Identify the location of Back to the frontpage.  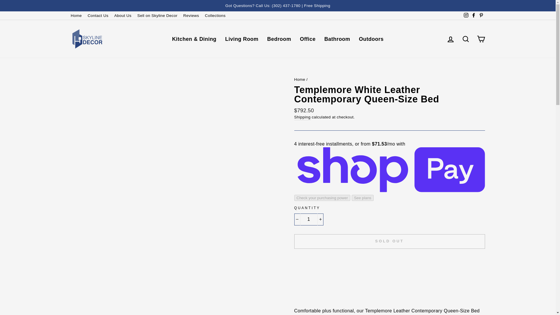
(300, 79).